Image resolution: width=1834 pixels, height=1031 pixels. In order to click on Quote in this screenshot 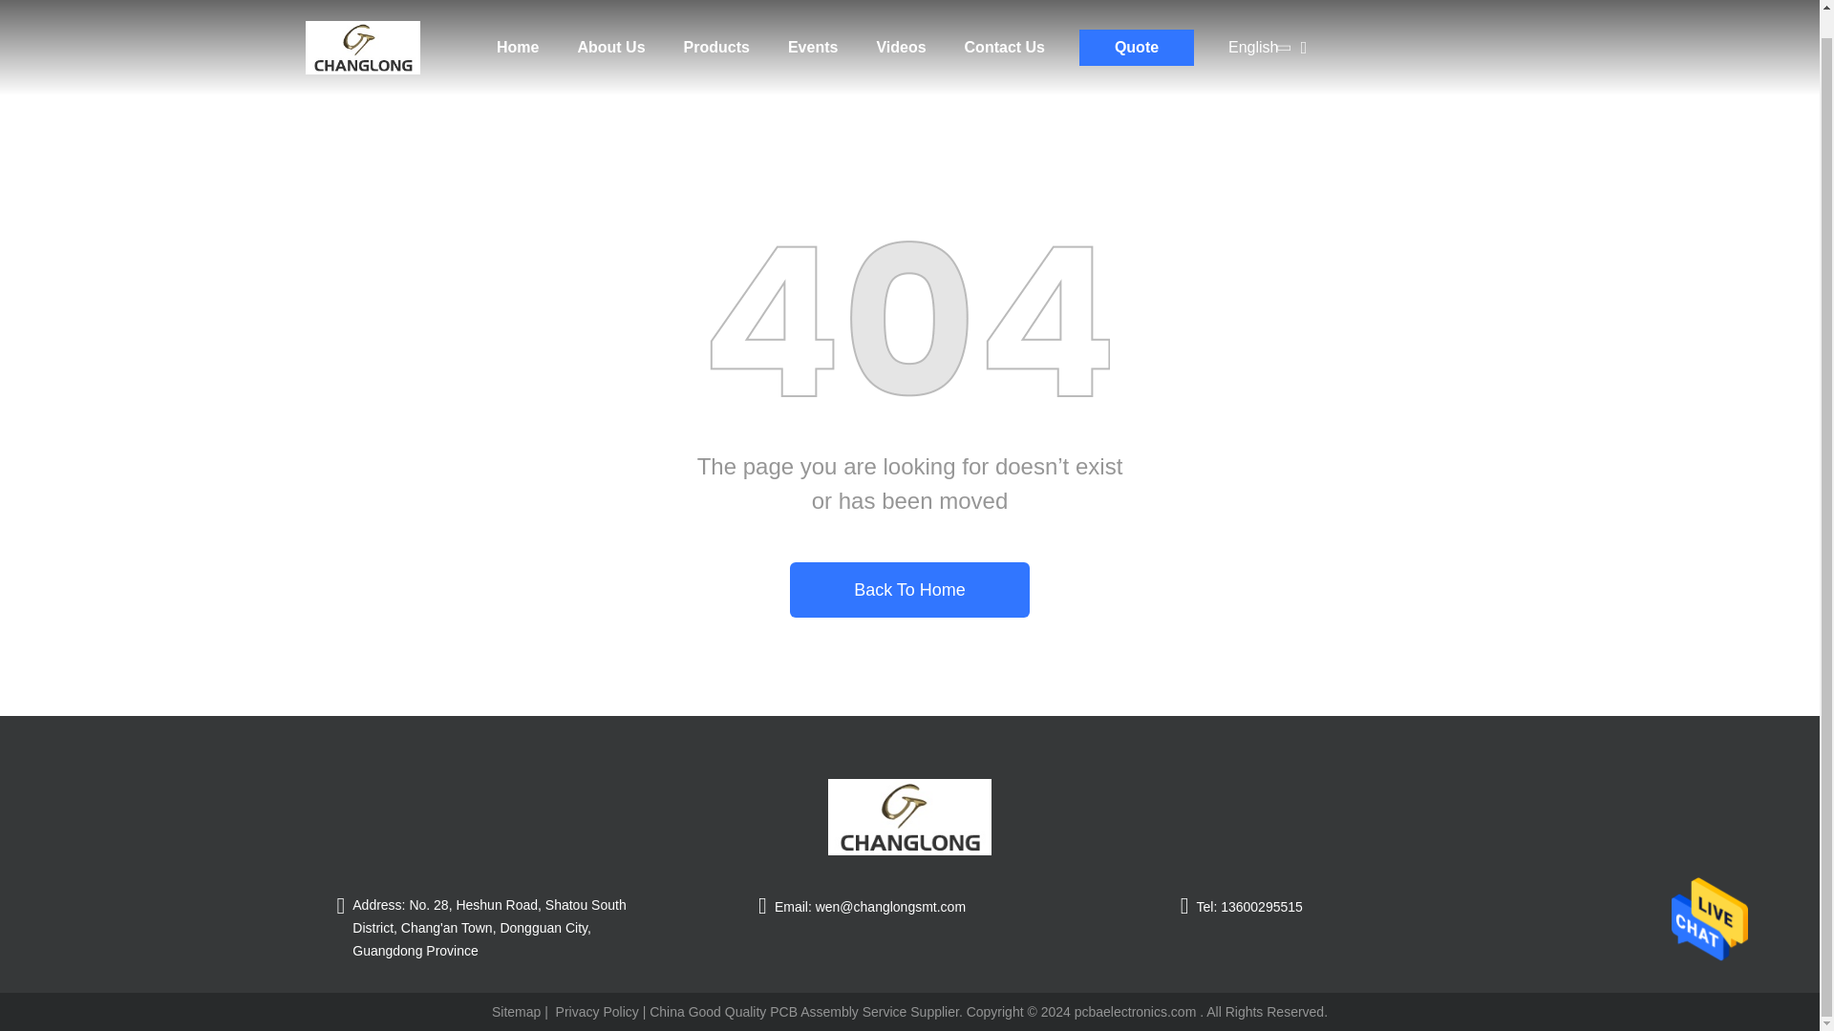, I will do `click(1137, 23)`.